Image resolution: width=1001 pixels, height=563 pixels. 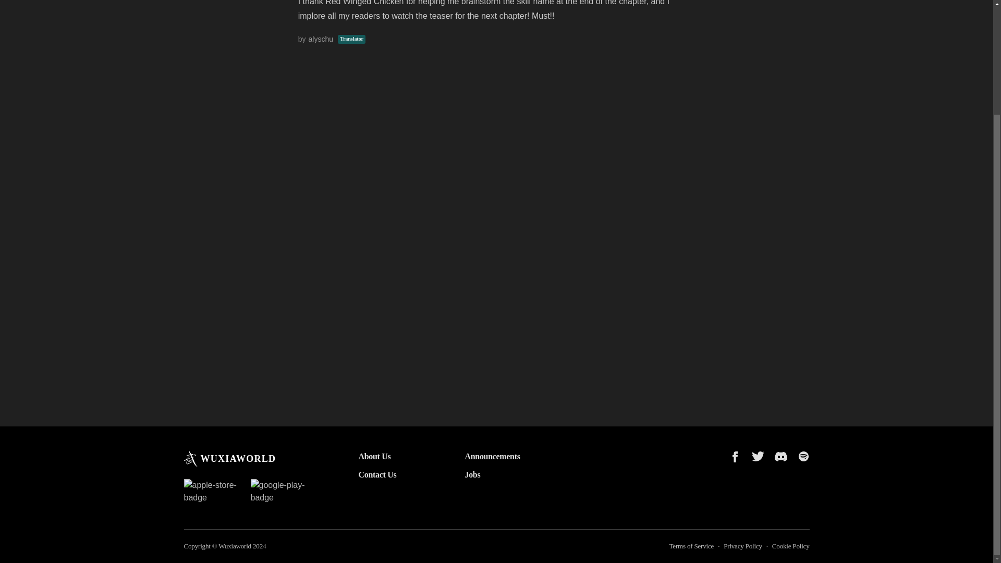 I want to click on Cookie Policy, so click(x=790, y=546).